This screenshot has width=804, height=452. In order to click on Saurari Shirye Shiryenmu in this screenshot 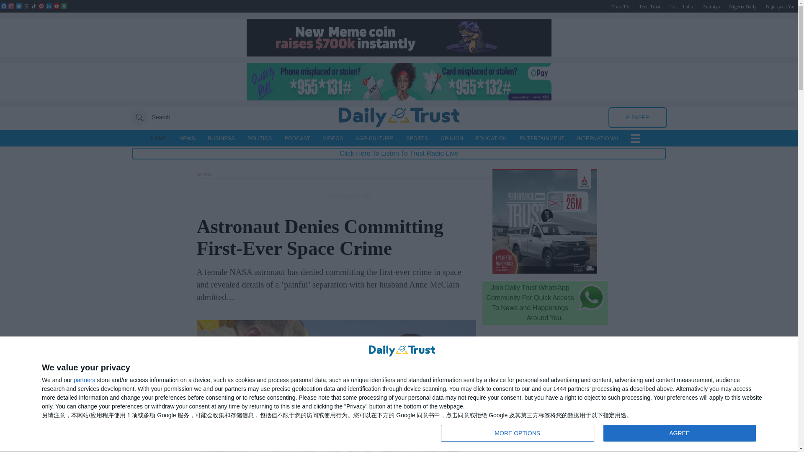, I will do `click(781, 6)`.